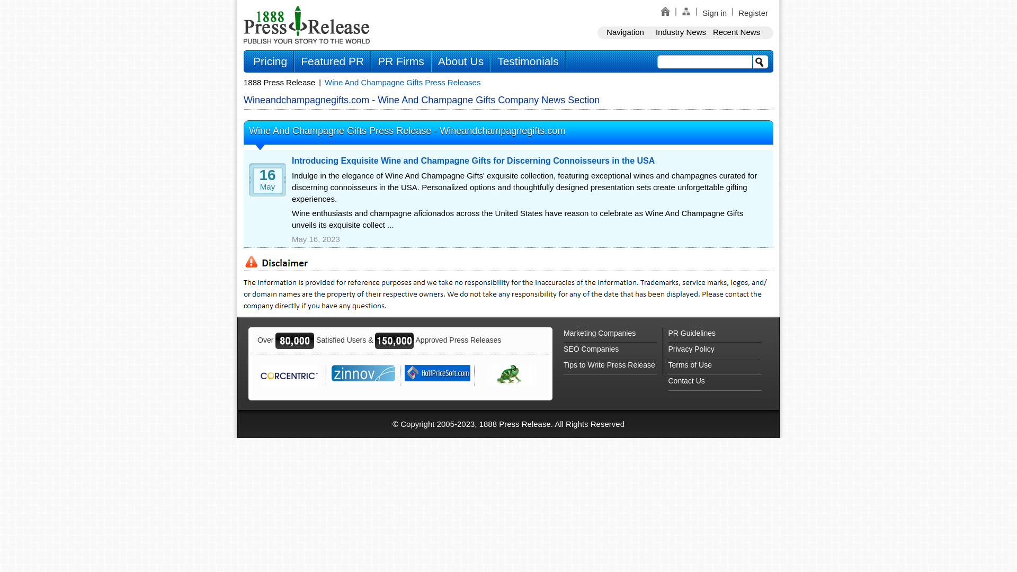  What do you see at coordinates (736, 32) in the screenshot?
I see `Recent News` at bounding box center [736, 32].